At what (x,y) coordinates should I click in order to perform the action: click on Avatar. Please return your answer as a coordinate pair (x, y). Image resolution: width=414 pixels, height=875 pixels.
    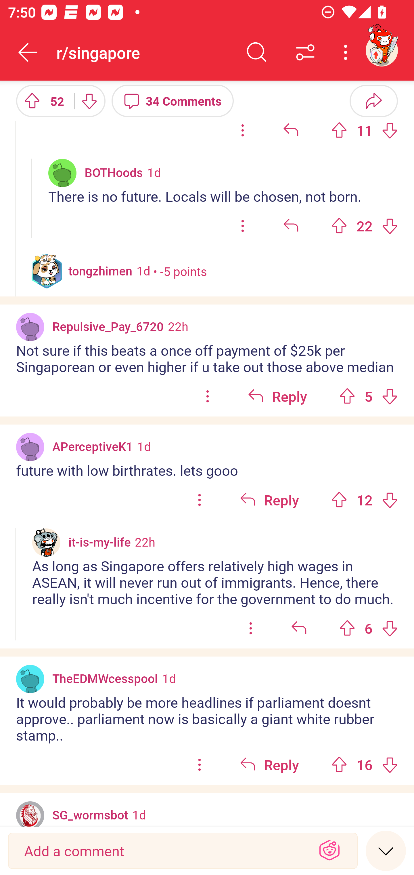
    Looking at the image, I should click on (30, 447).